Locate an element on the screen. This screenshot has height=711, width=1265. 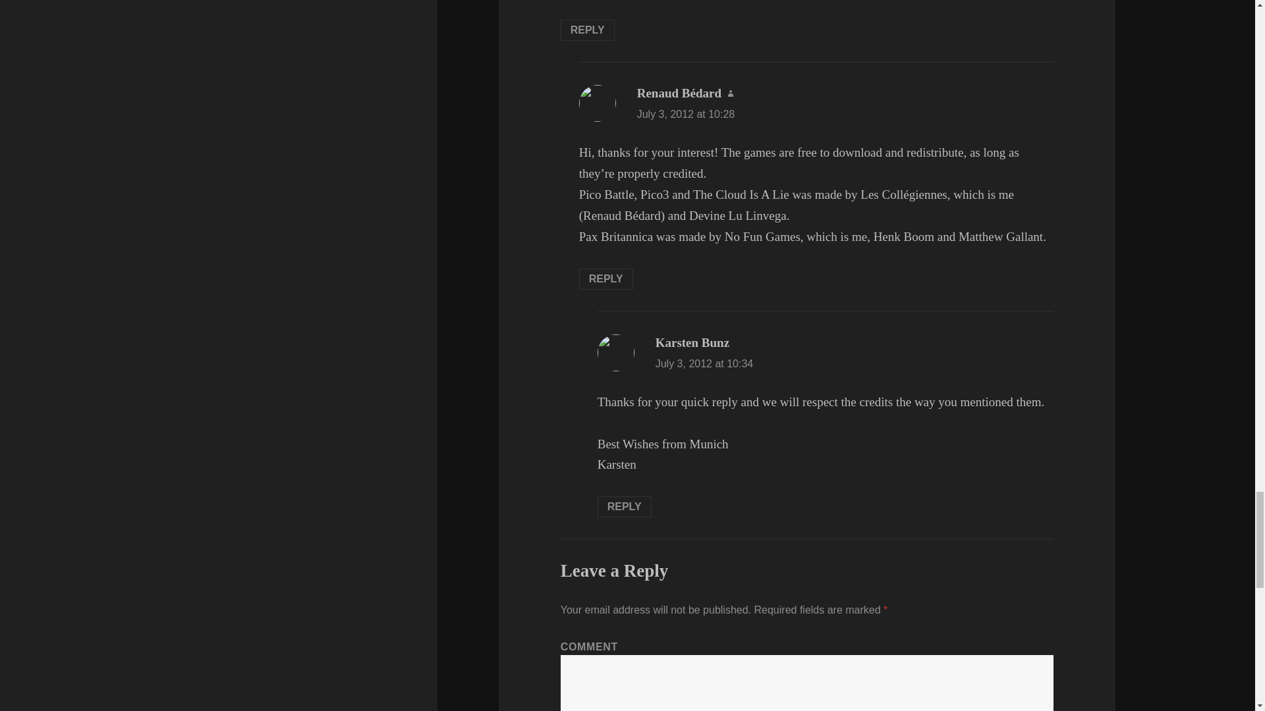
REPLY is located at coordinates (588, 30).